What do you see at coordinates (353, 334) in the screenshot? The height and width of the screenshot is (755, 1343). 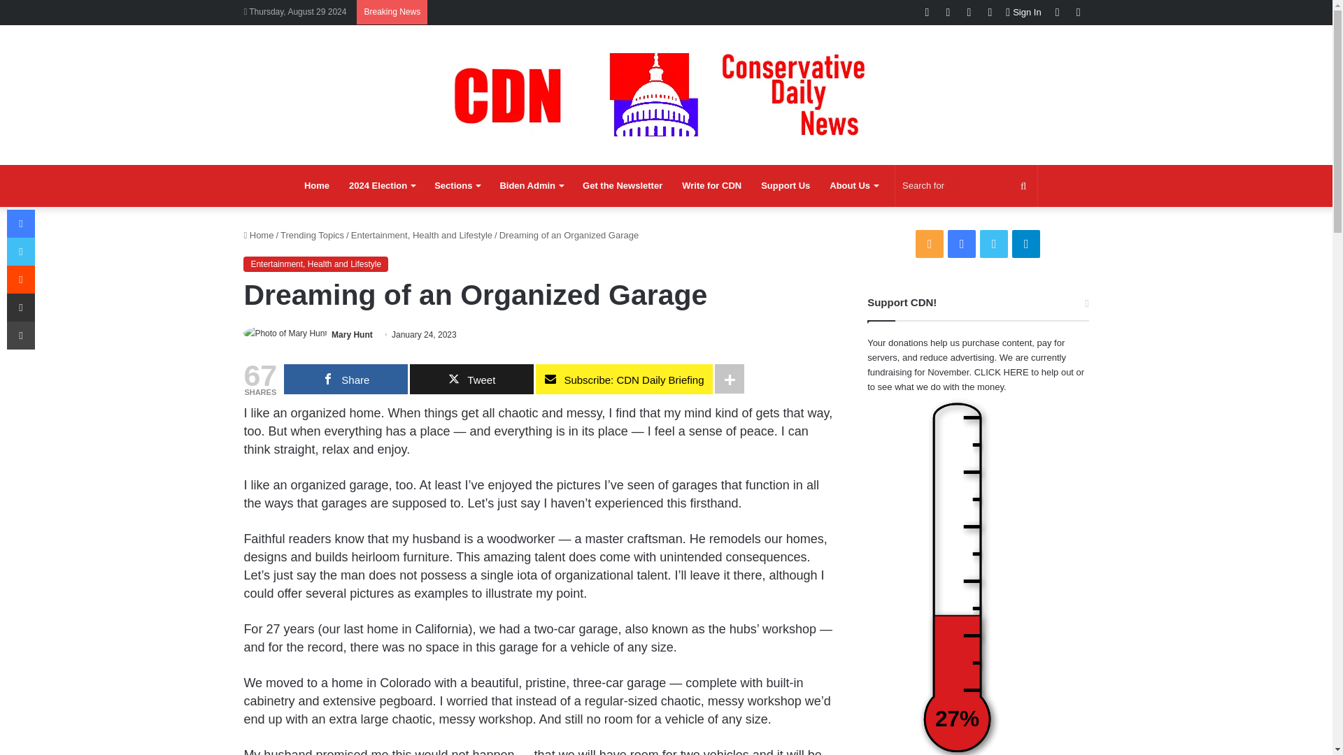 I see `Mary Hunt` at bounding box center [353, 334].